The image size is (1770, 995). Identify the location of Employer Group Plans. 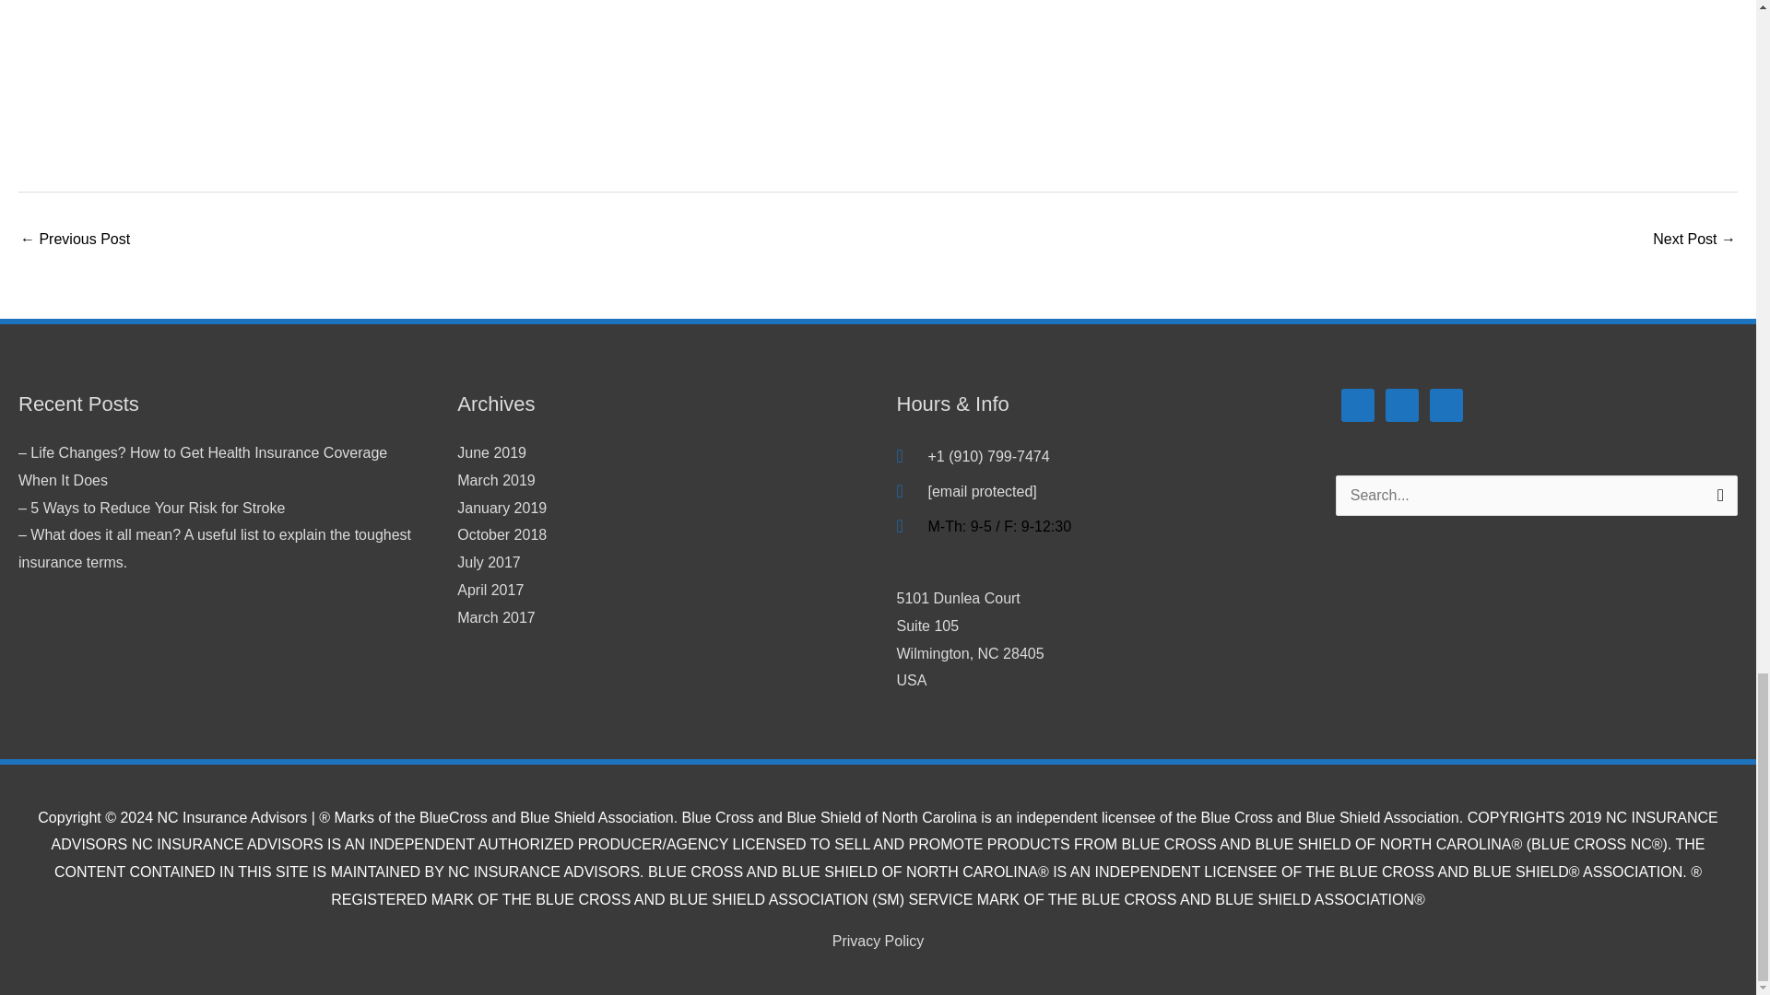
(1694, 240).